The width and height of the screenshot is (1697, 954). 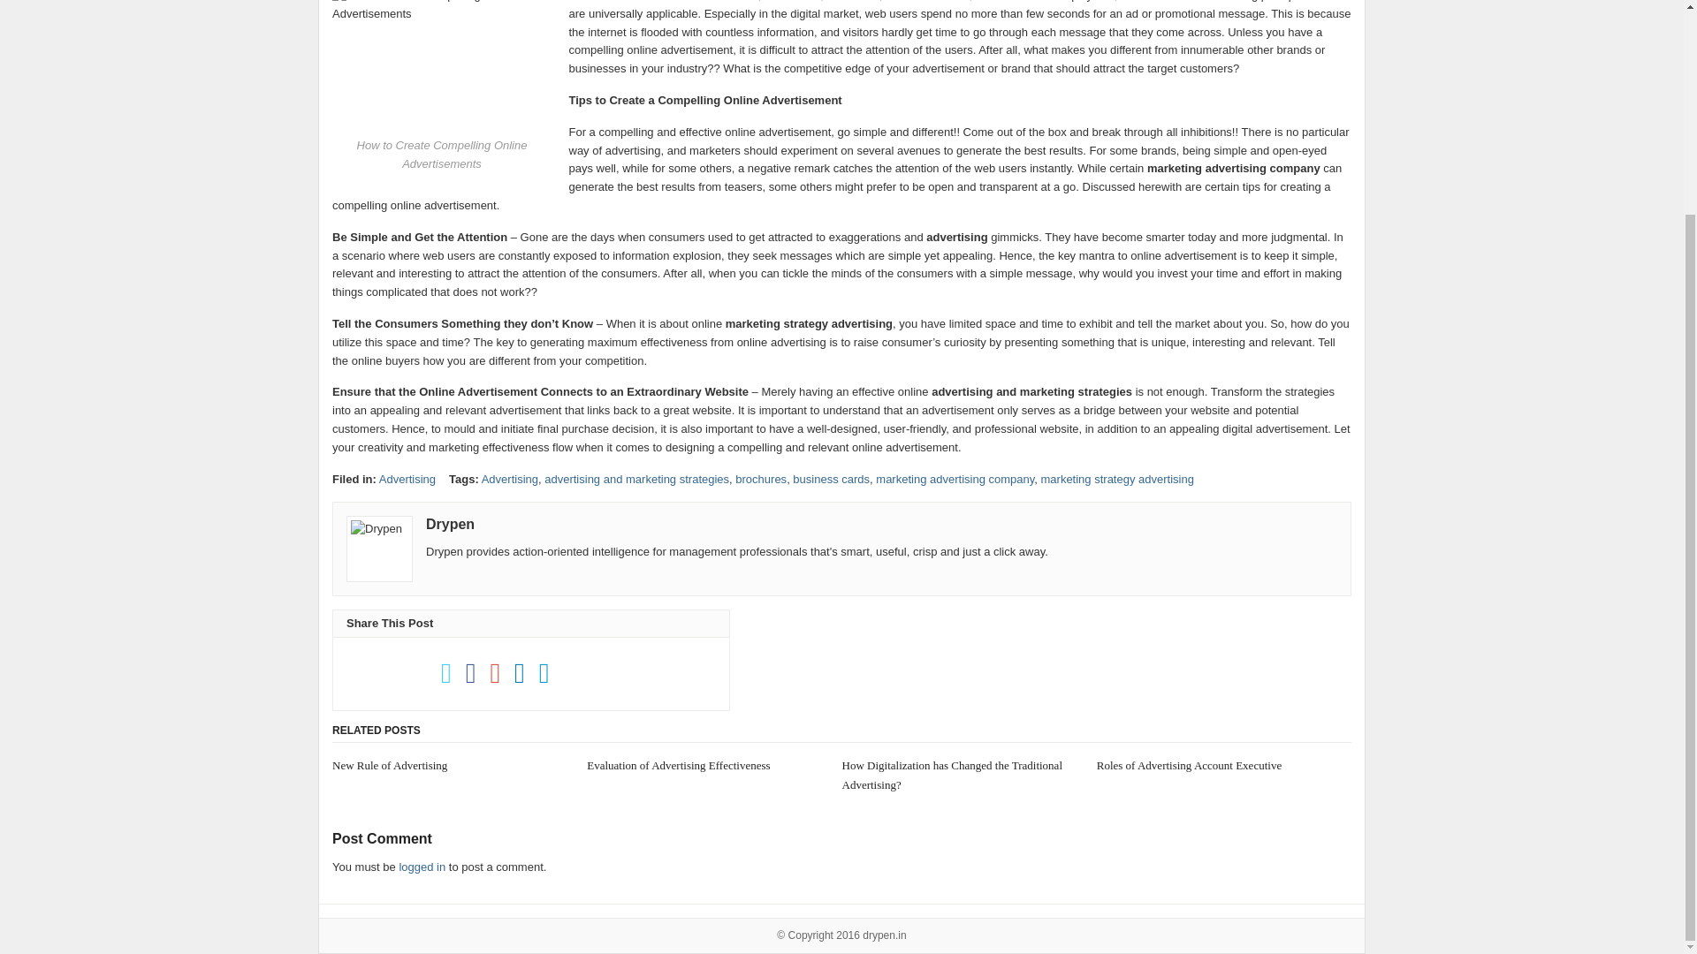 What do you see at coordinates (449, 766) in the screenshot?
I see `New Rule of Advertising` at bounding box center [449, 766].